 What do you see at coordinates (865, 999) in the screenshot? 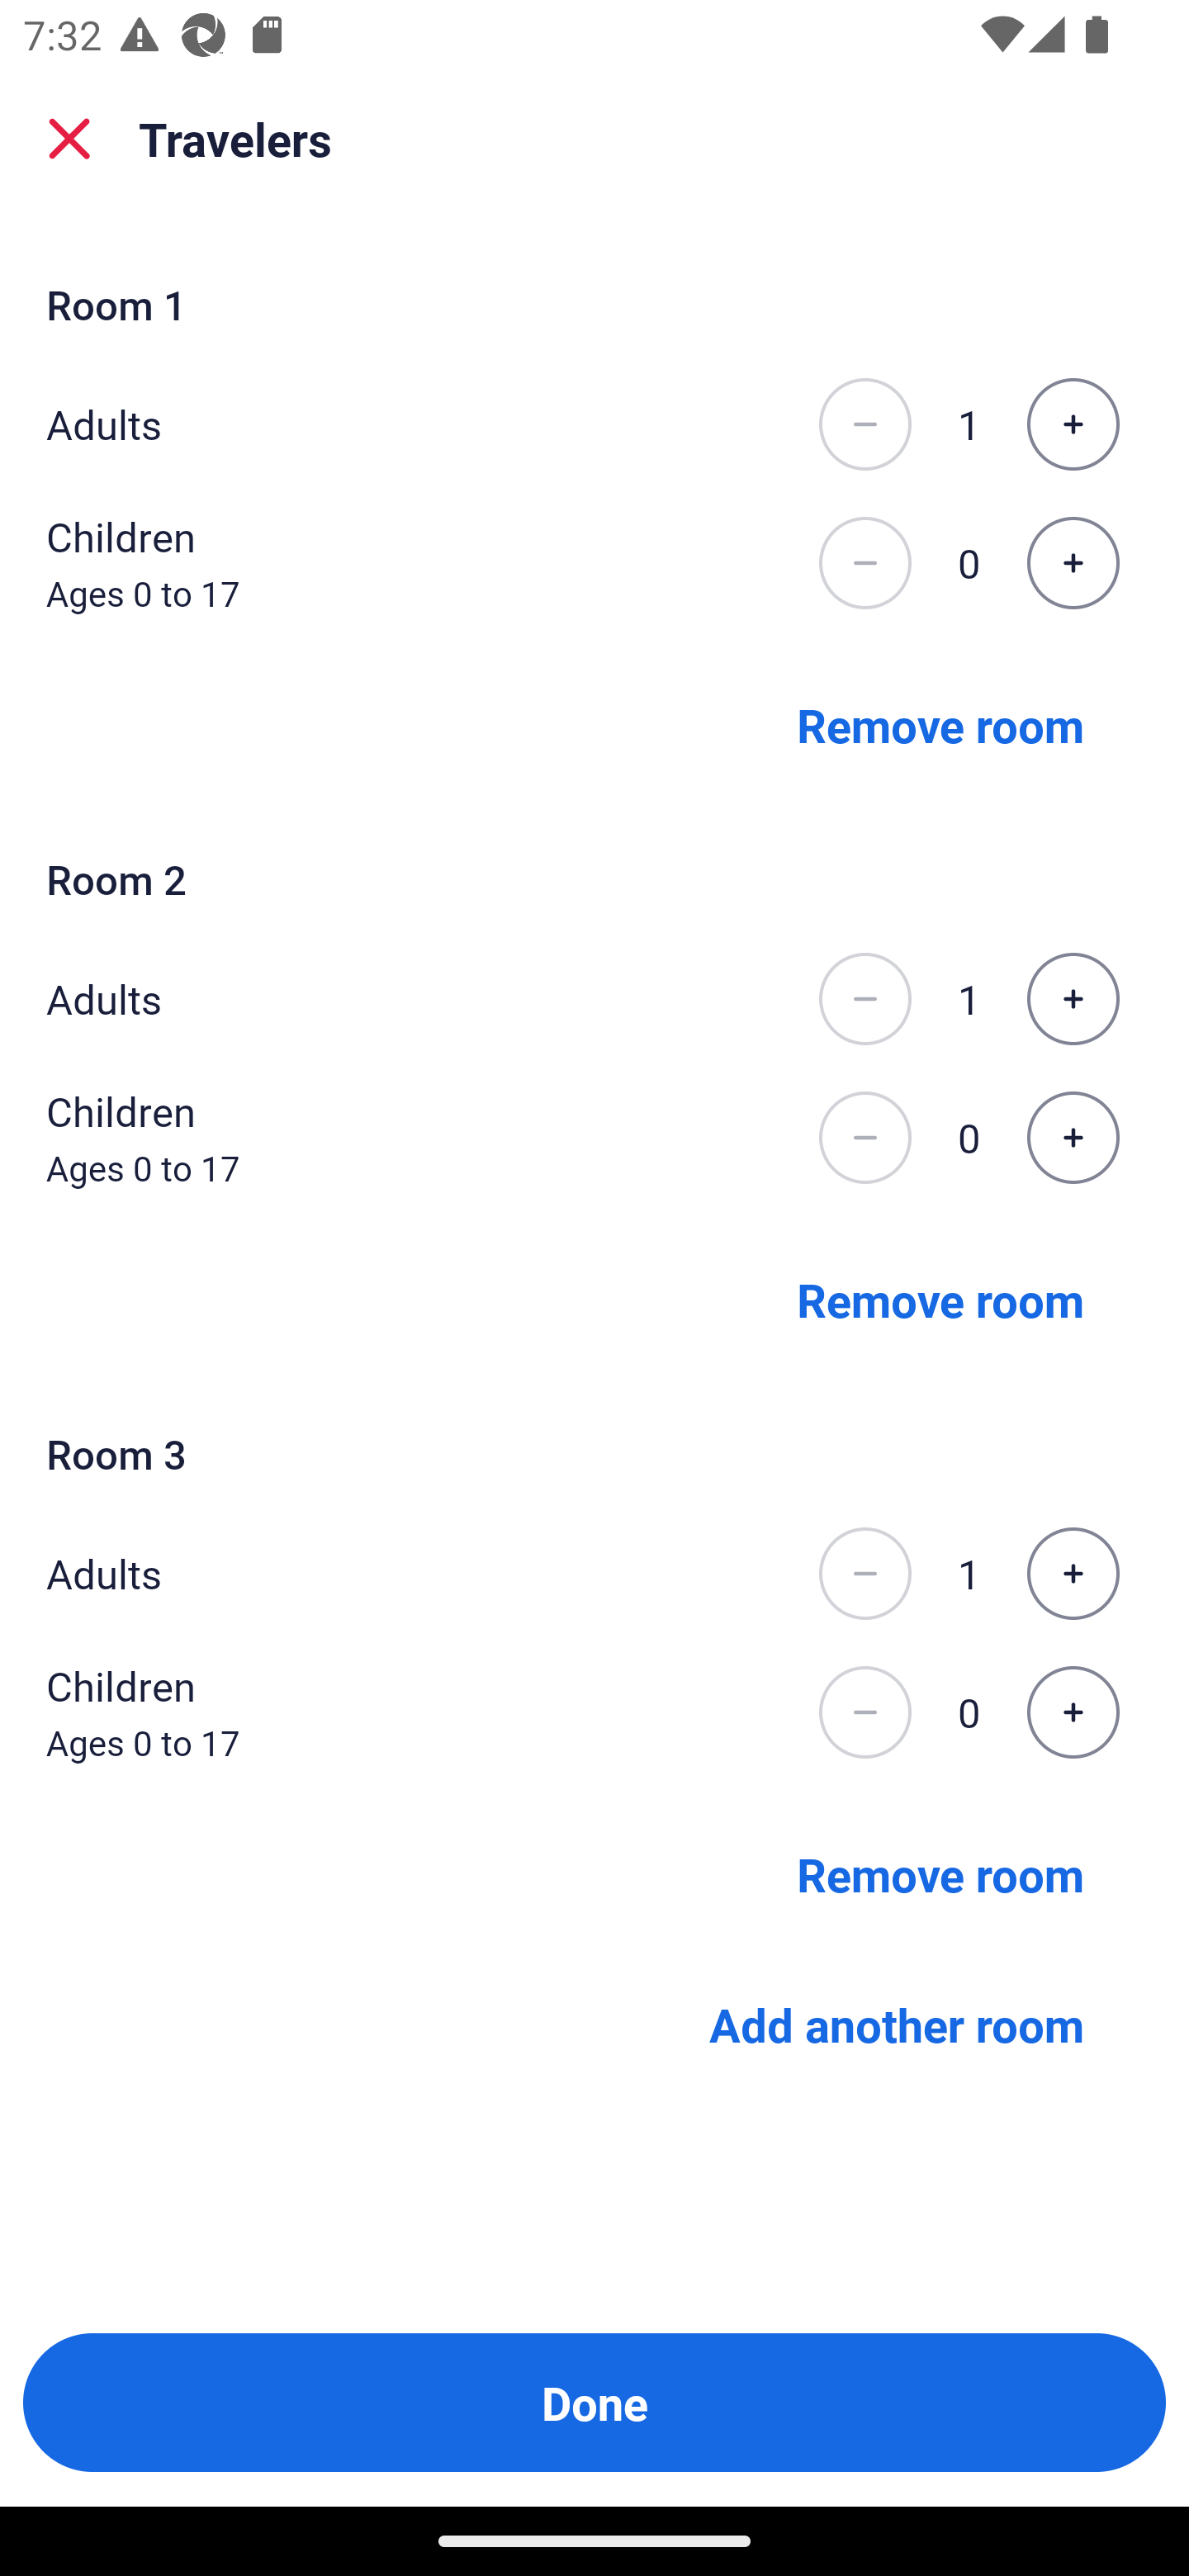
I see `Decrease the number of adults` at bounding box center [865, 999].